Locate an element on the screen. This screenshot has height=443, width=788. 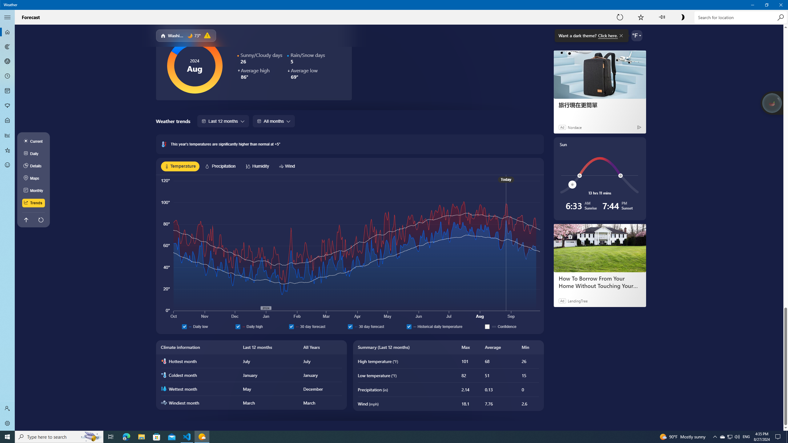
Microsoft Edge is located at coordinates (126, 437).